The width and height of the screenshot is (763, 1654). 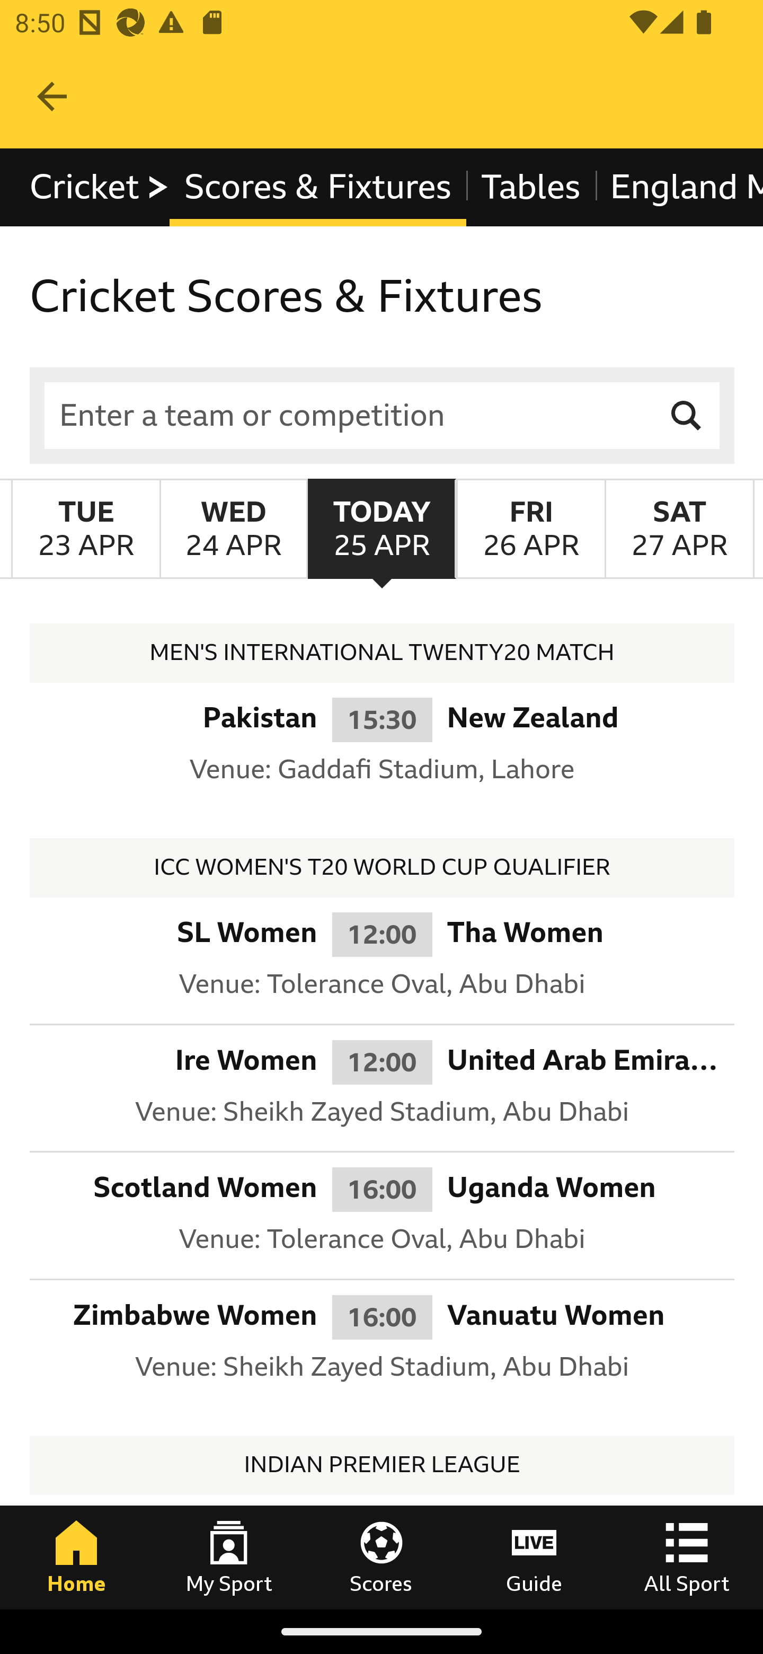 What do you see at coordinates (381, 1557) in the screenshot?
I see `Scores` at bounding box center [381, 1557].